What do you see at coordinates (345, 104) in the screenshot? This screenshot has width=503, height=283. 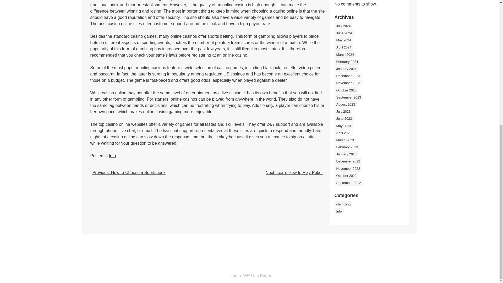 I see `August 2023` at bounding box center [345, 104].